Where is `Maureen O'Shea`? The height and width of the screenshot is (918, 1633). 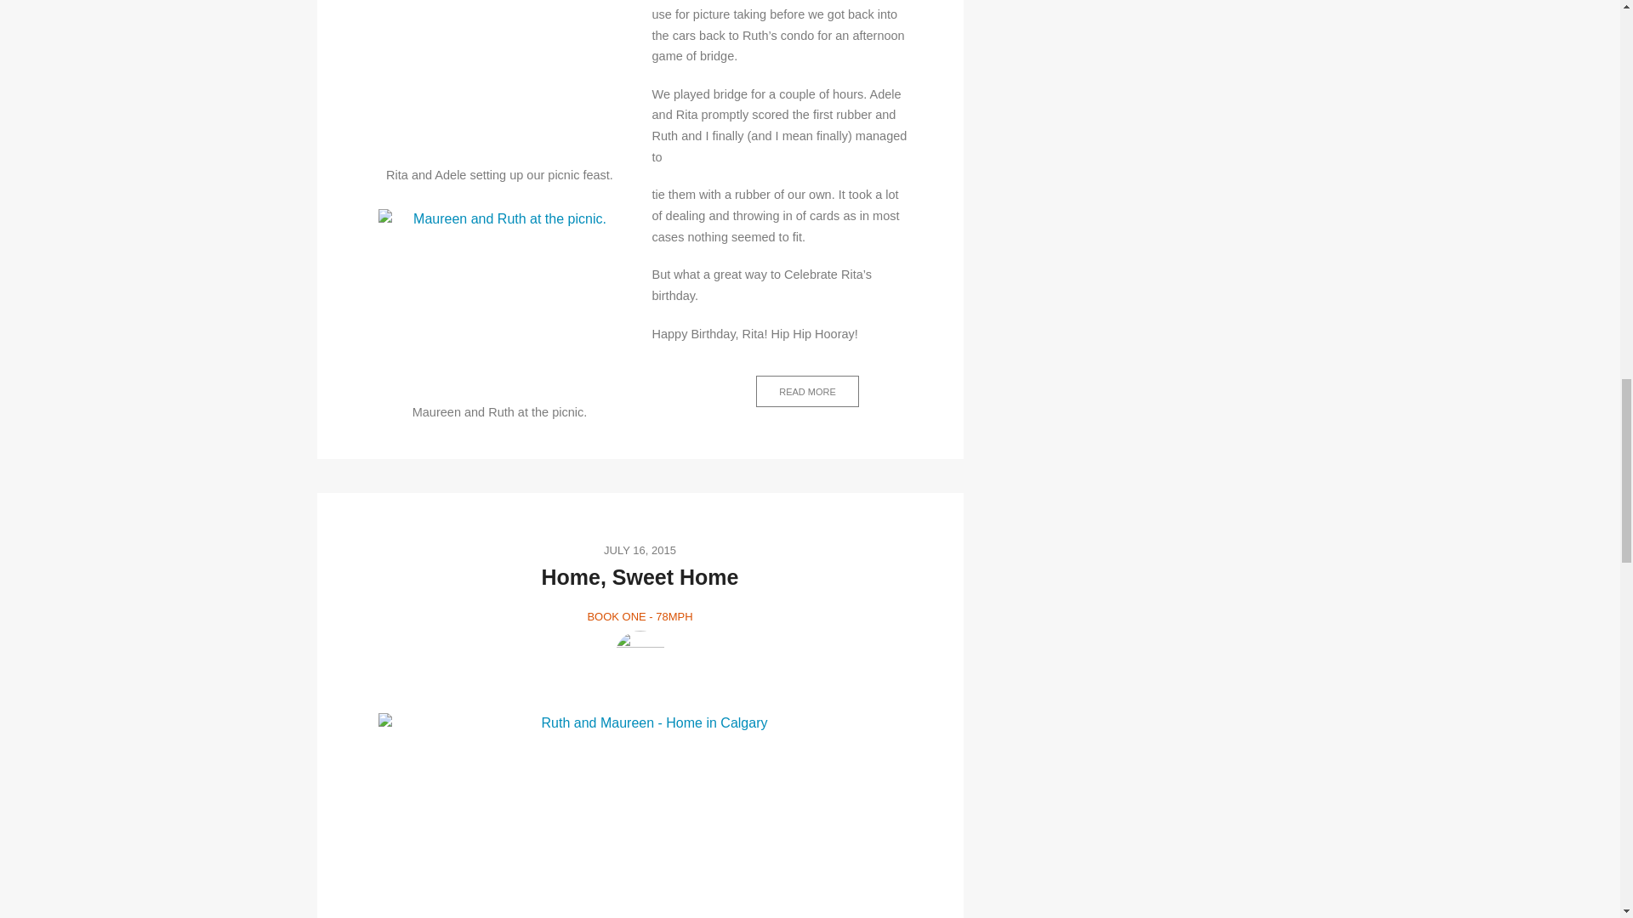
Maureen O'Shea is located at coordinates (640, 655).